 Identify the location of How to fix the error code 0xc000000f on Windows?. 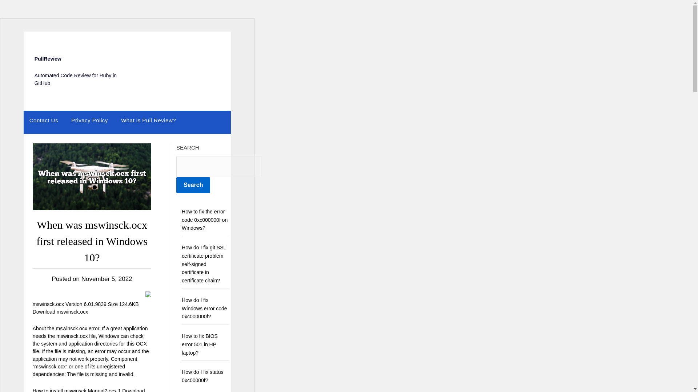
(204, 220).